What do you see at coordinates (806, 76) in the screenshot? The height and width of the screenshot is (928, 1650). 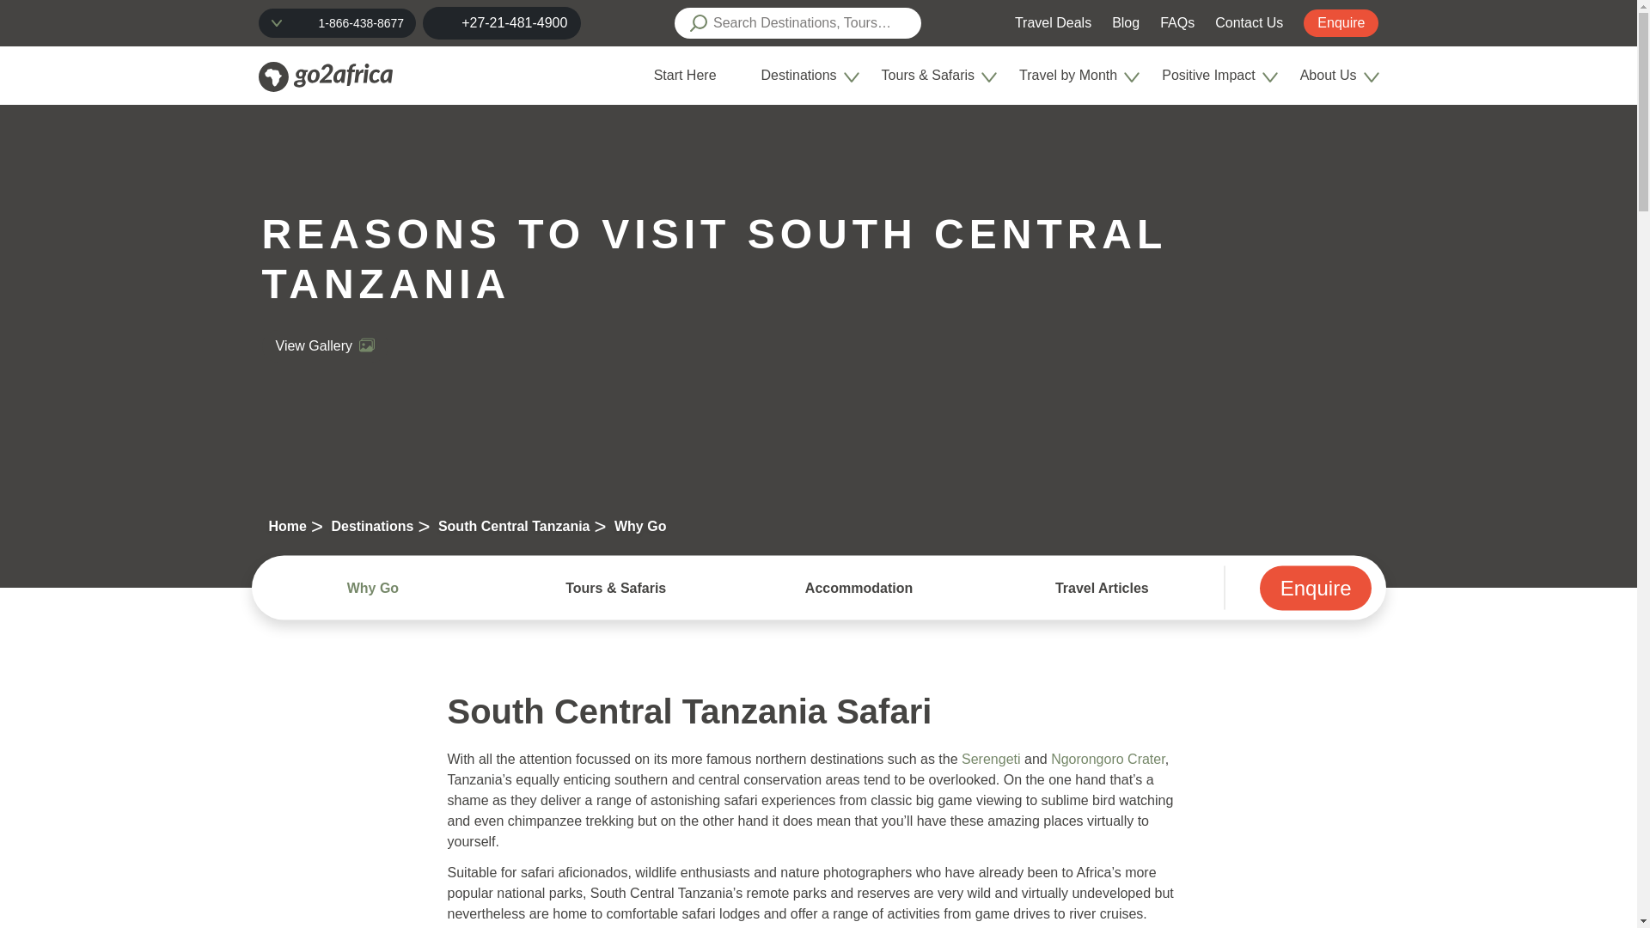 I see `Destinations` at bounding box center [806, 76].